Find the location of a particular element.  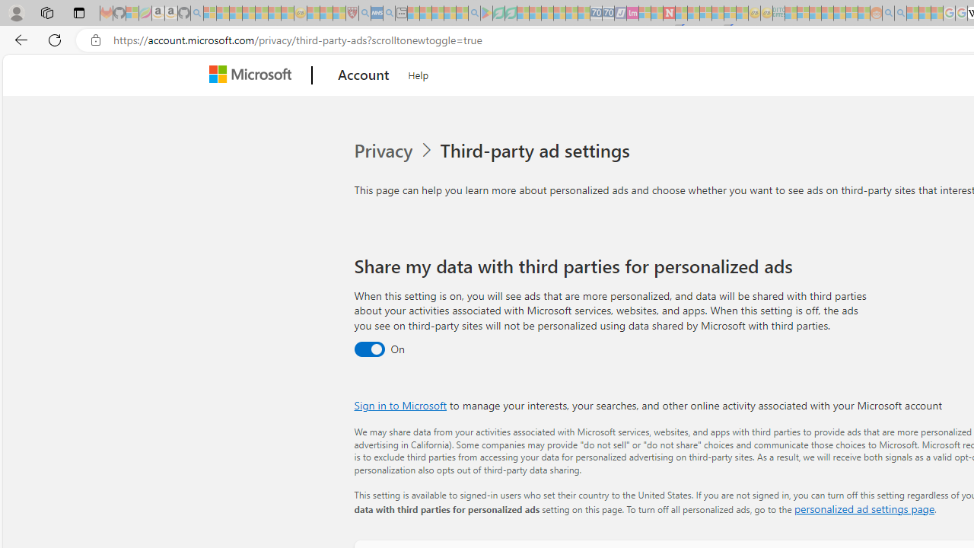

Microsoft is located at coordinates (253, 75).